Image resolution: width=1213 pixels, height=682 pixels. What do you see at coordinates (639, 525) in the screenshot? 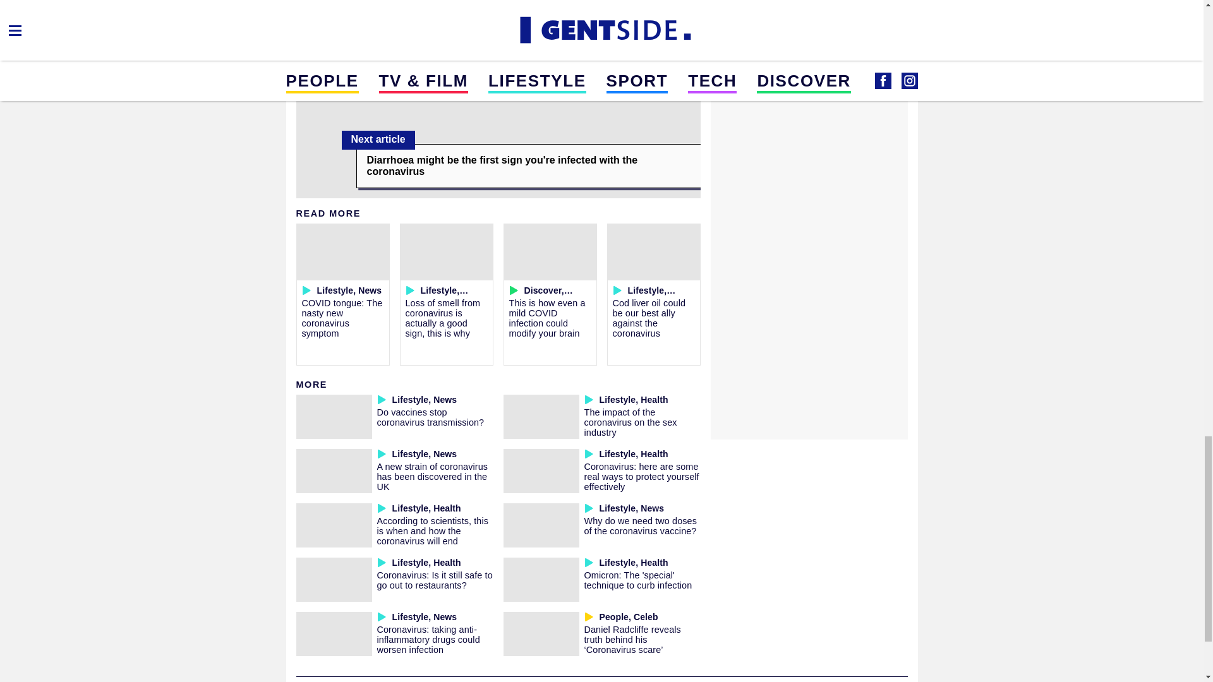
I see `Why do we need two doses of the coronavirus vaccine?` at bounding box center [639, 525].